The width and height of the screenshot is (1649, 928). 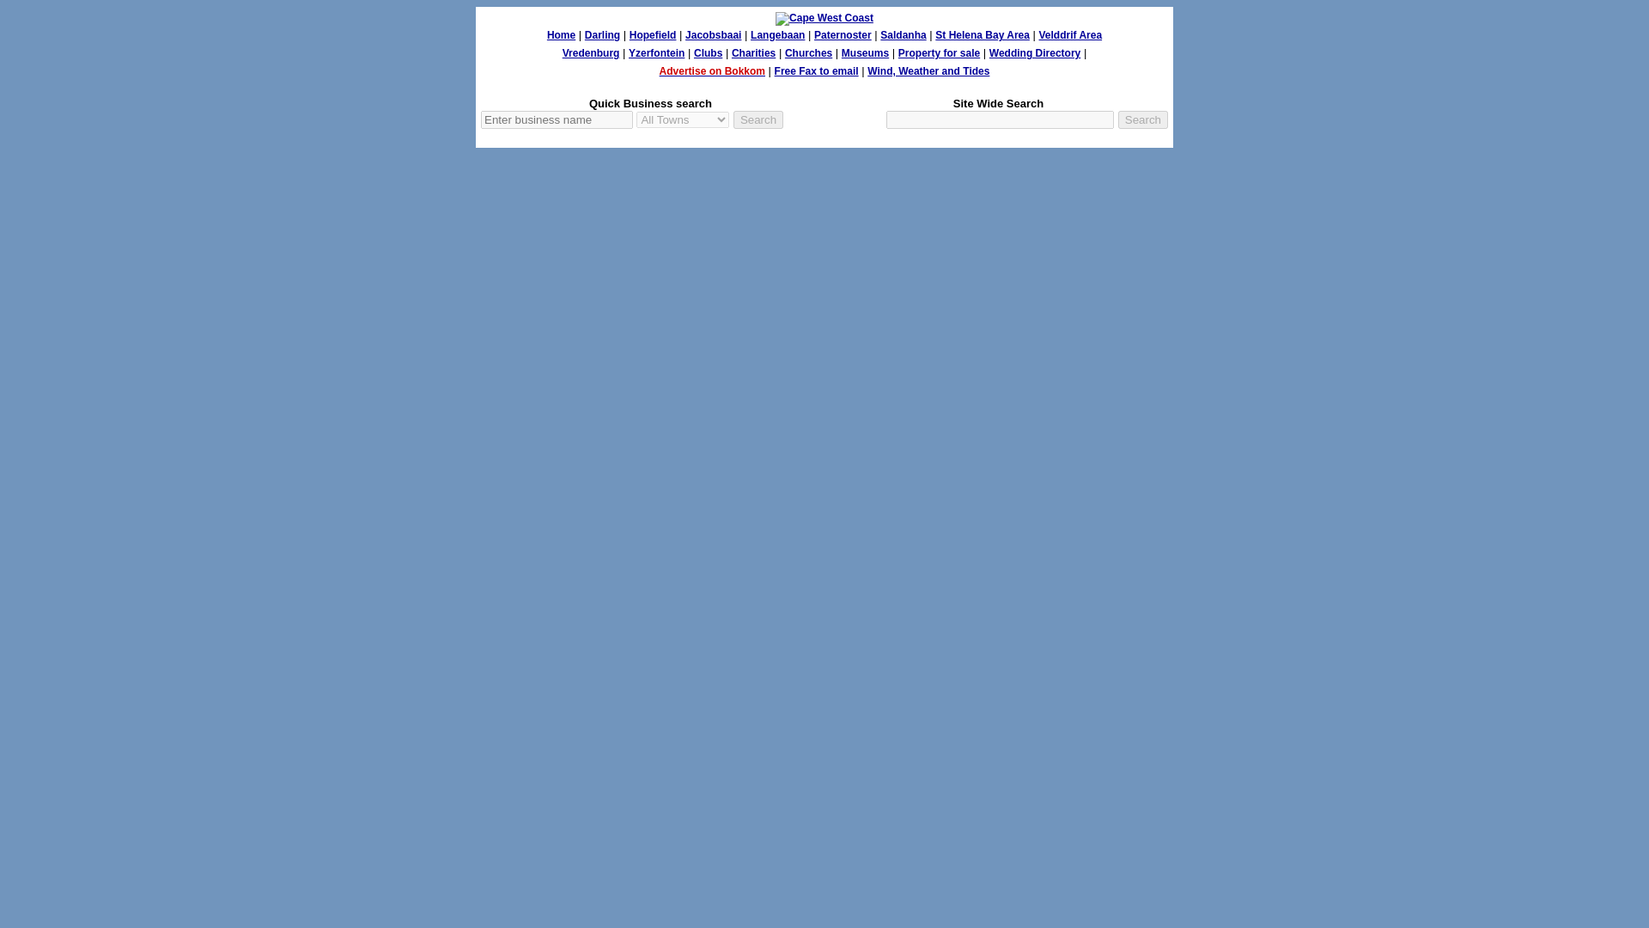 I want to click on Advertise on Bokkom, so click(x=712, y=70).